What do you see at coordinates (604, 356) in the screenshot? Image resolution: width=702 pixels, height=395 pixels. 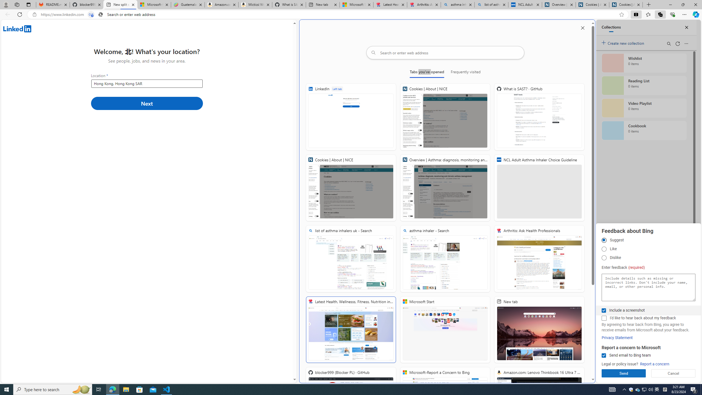 I see `Send email to Bing team` at bounding box center [604, 356].